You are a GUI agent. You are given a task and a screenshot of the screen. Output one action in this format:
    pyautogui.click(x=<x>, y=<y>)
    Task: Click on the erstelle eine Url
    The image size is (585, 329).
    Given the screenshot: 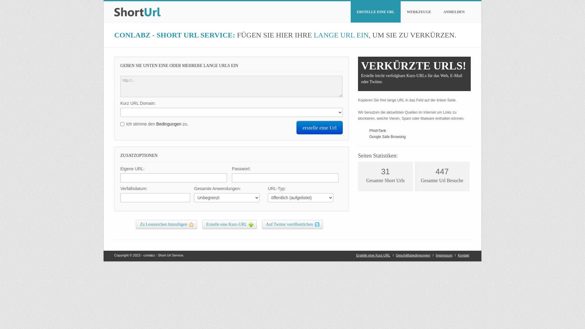 What is the action you would take?
    pyautogui.click(x=319, y=128)
    